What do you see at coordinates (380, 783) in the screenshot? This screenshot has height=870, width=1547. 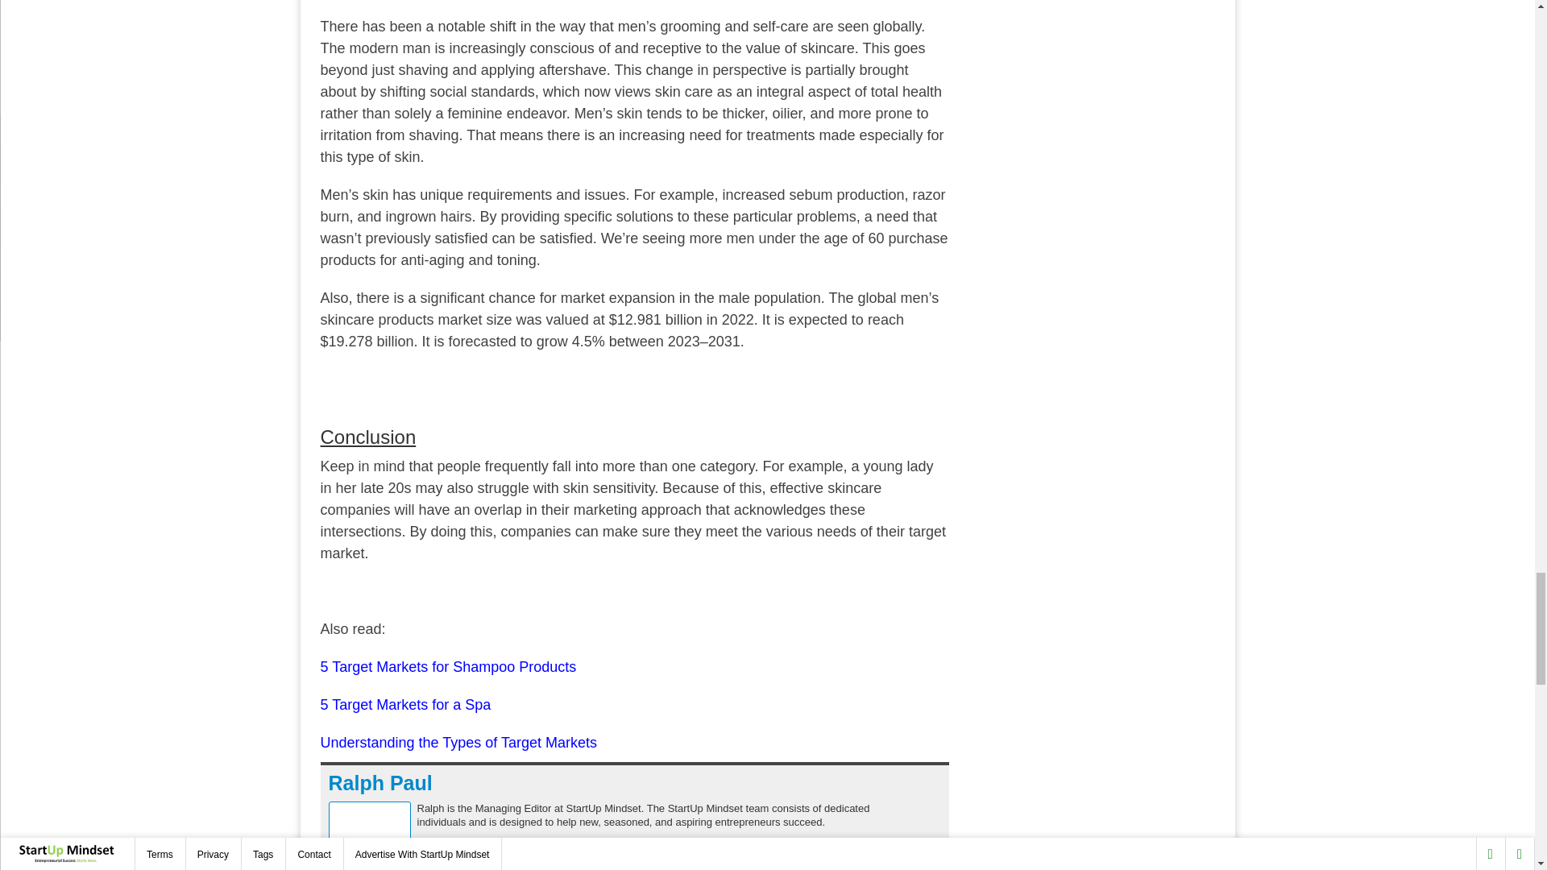 I see `Ralph Paul` at bounding box center [380, 783].